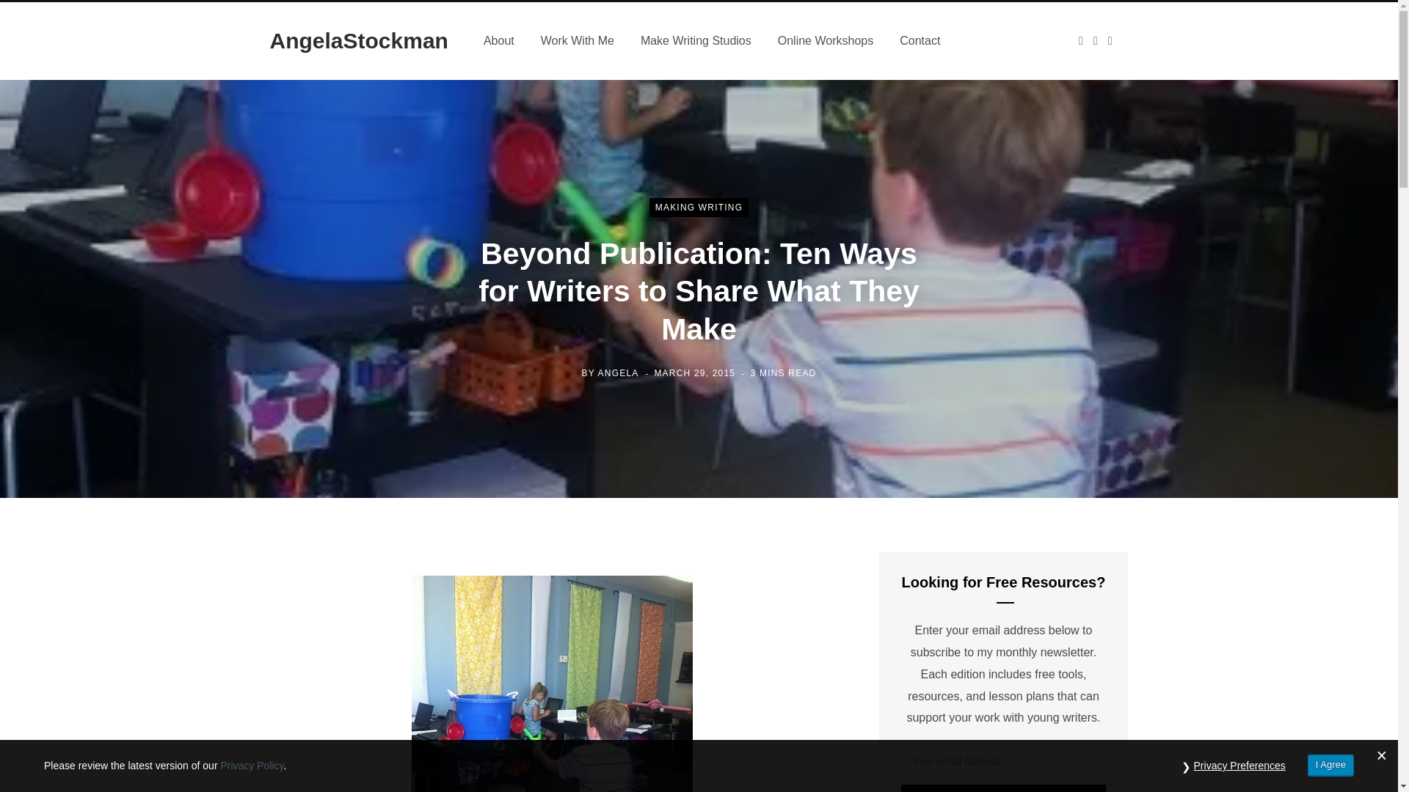 The width and height of the screenshot is (1409, 792). What do you see at coordinates (618, 373) in the screenshot?
I see `Posts by Angela` at bounding box center [618, 373].